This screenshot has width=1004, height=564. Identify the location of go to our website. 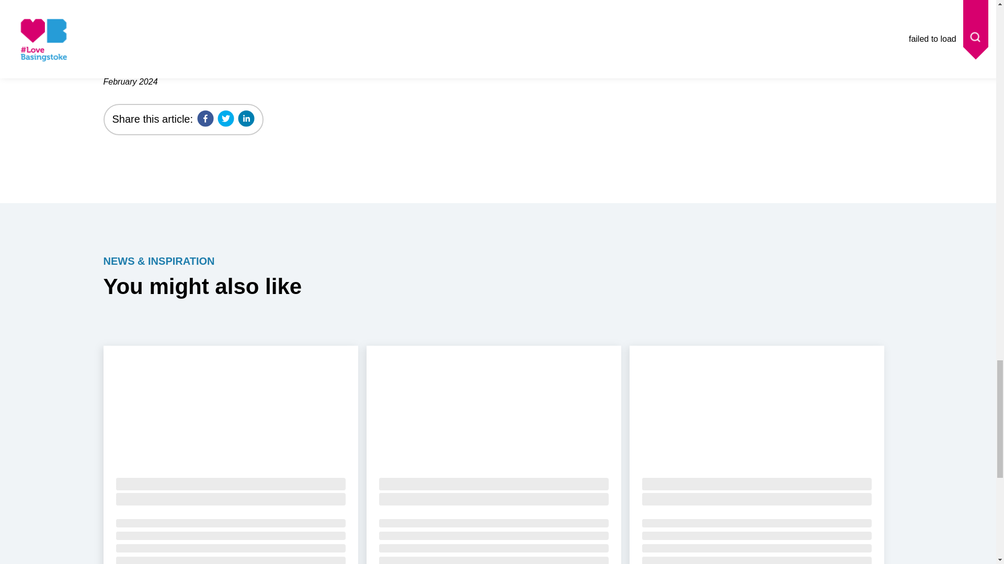
(329, 25).